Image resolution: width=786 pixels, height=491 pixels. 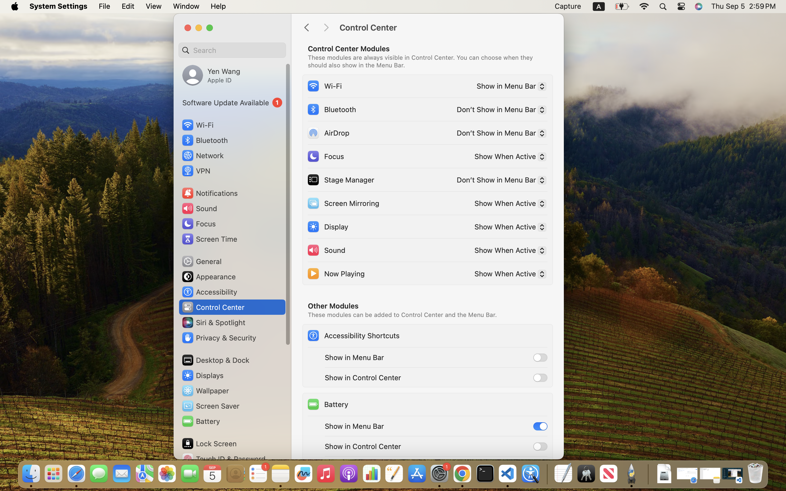 What do you see at coordinates (499, 134) in the screenshot?
I see `Don’t Show in Menu Bar` at bounding box center [499, 134].